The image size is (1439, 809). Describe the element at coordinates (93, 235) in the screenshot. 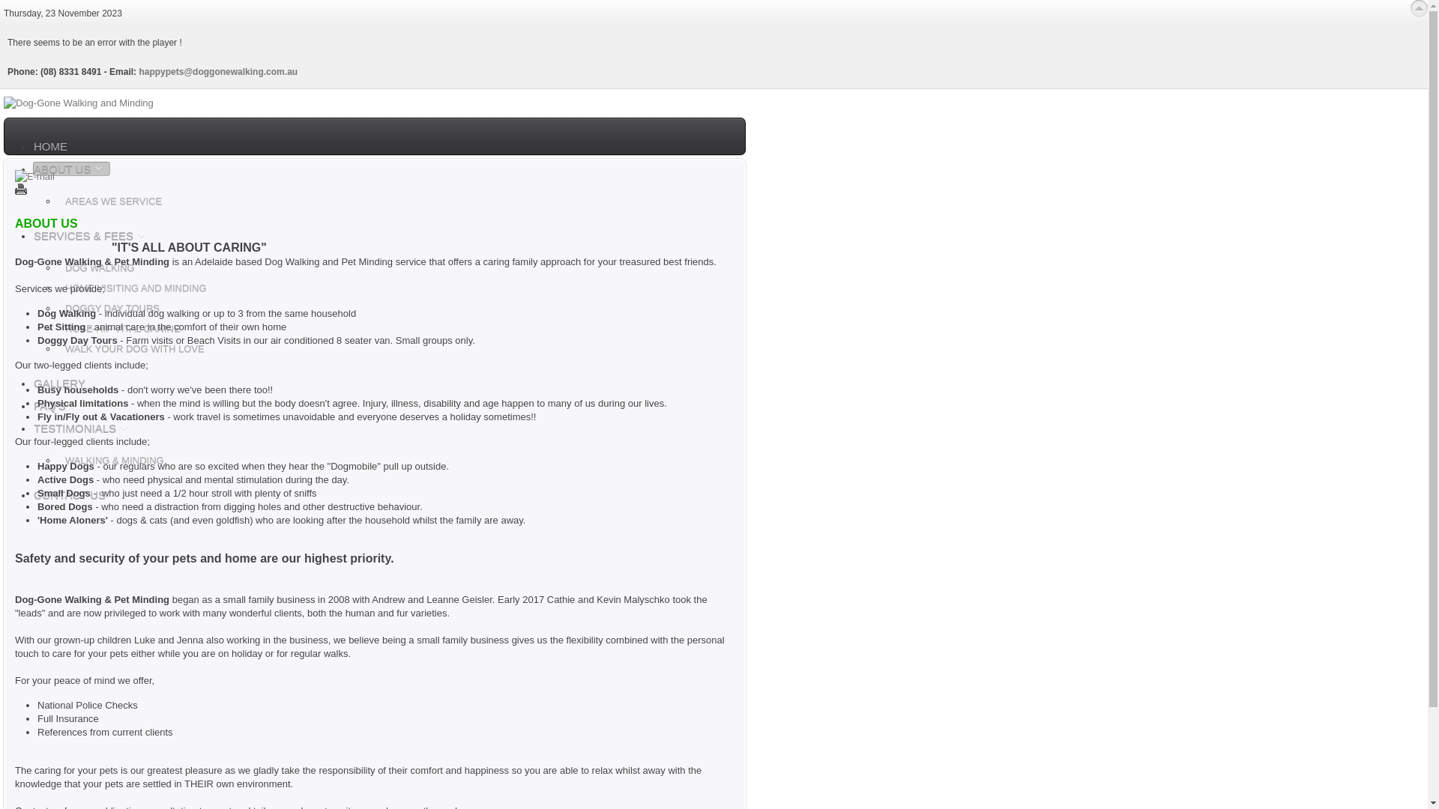

I see `SERVICES & FEES` at that location.